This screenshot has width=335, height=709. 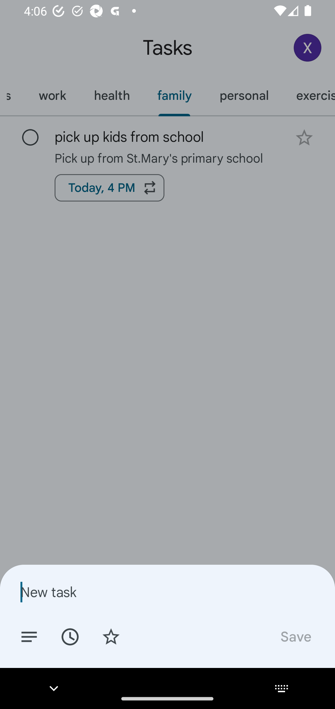 What do you see at coordinates (70, 636) in the screenshot?
I see `Set date/time` at bounding box center [70, 636].